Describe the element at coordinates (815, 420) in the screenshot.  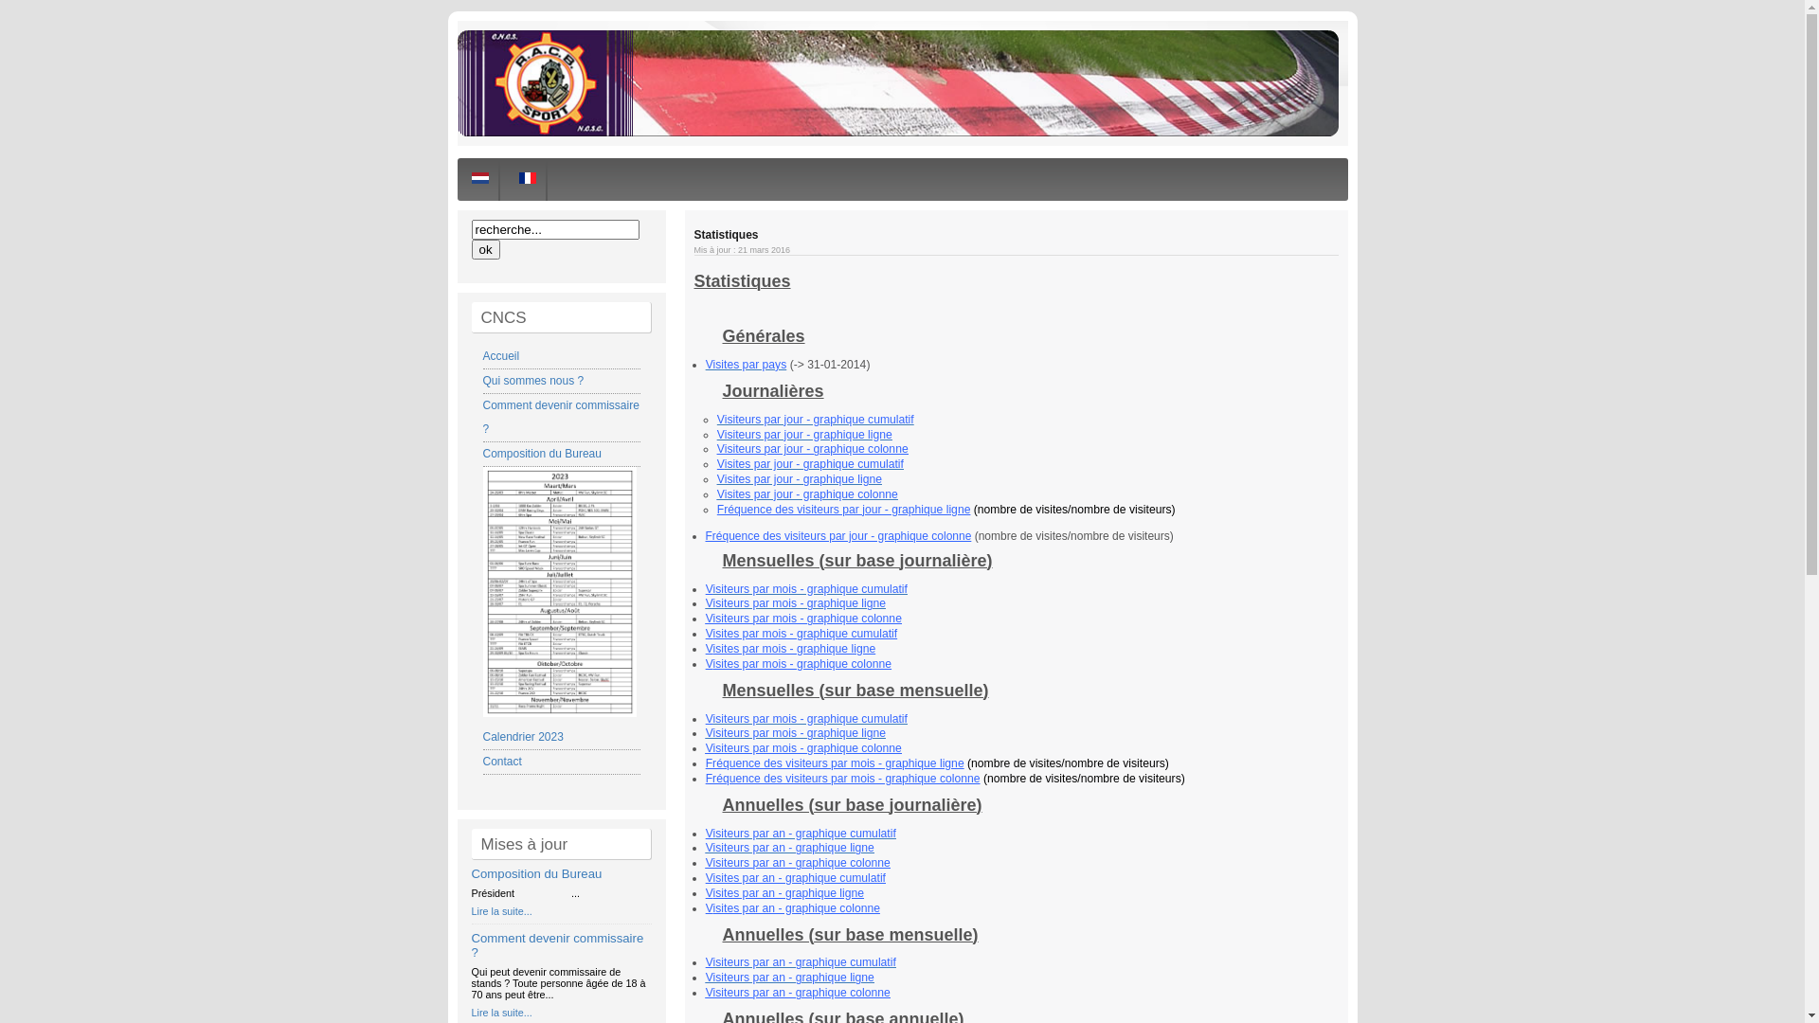
I see `Visiteurs par jour - graphique cumulatif` at that location.